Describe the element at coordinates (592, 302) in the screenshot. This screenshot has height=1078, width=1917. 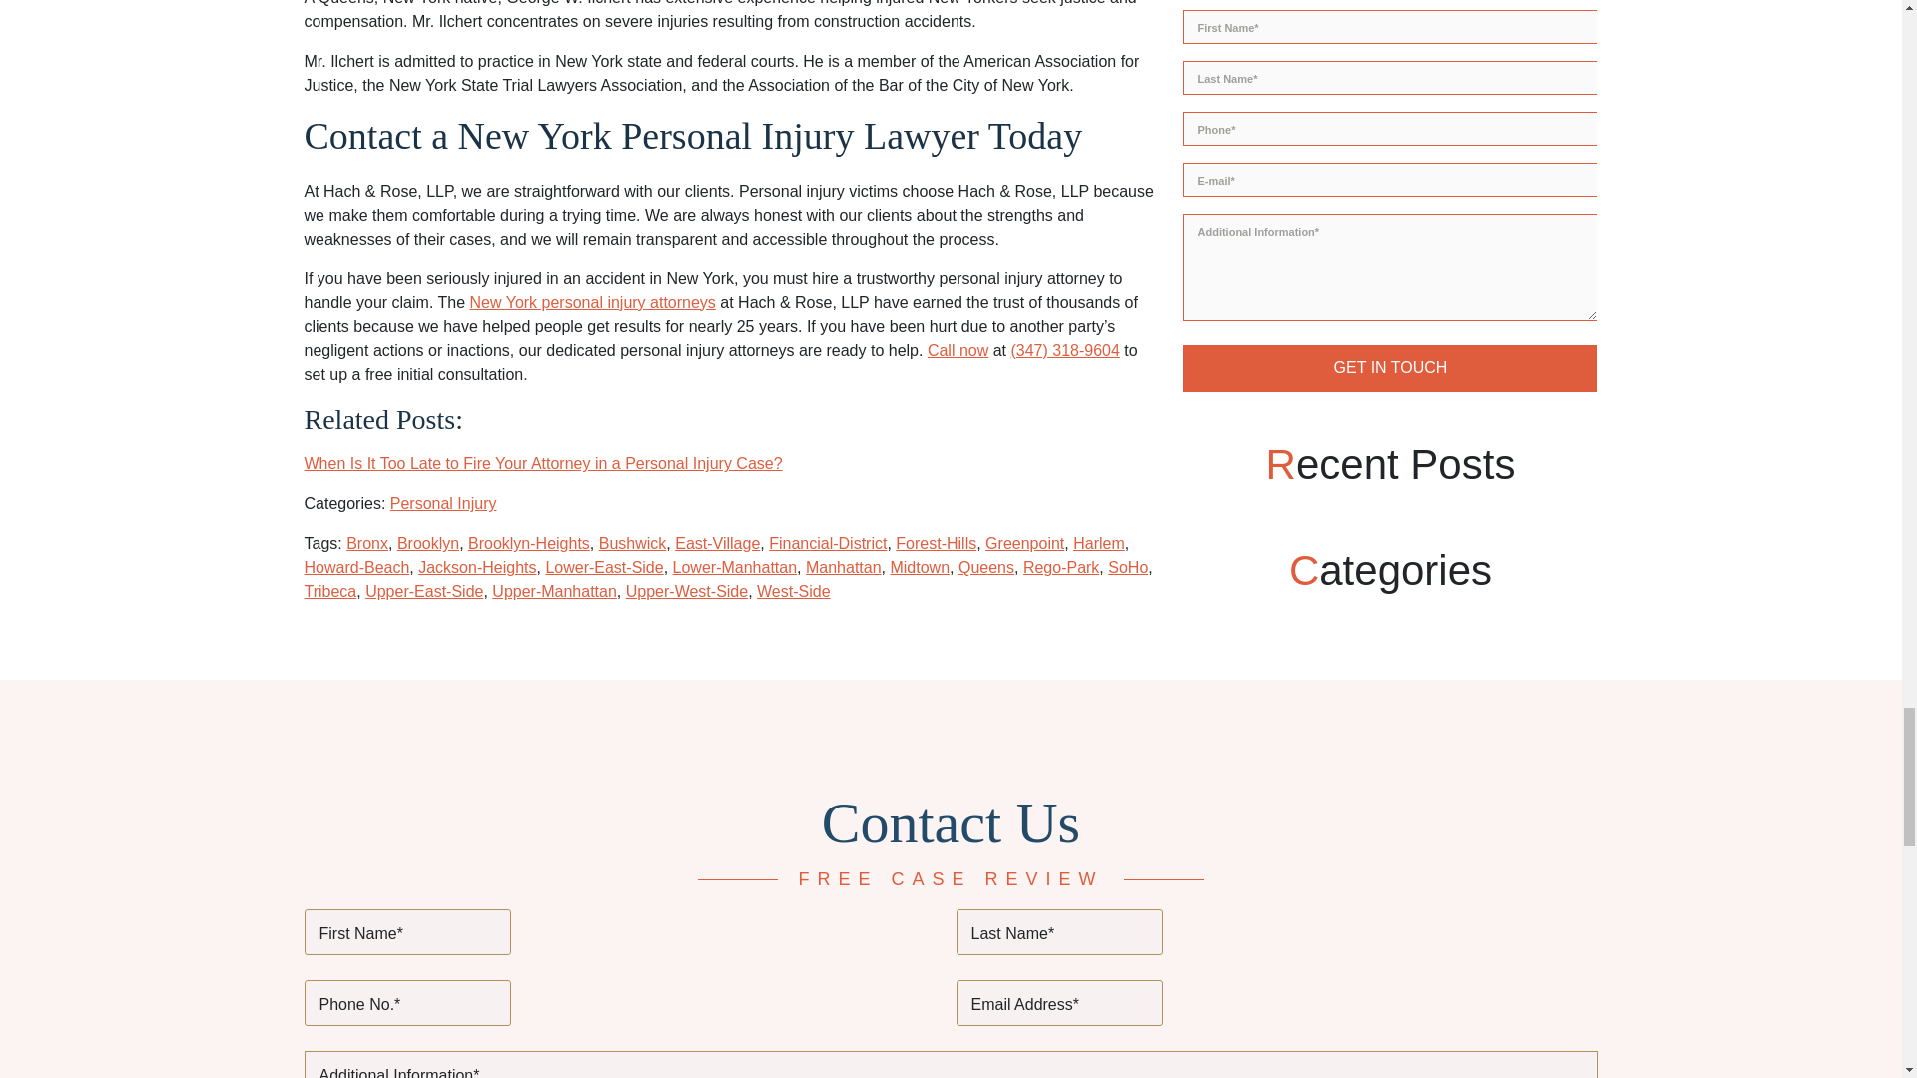
I see `New York Injury Attorney` at that location.